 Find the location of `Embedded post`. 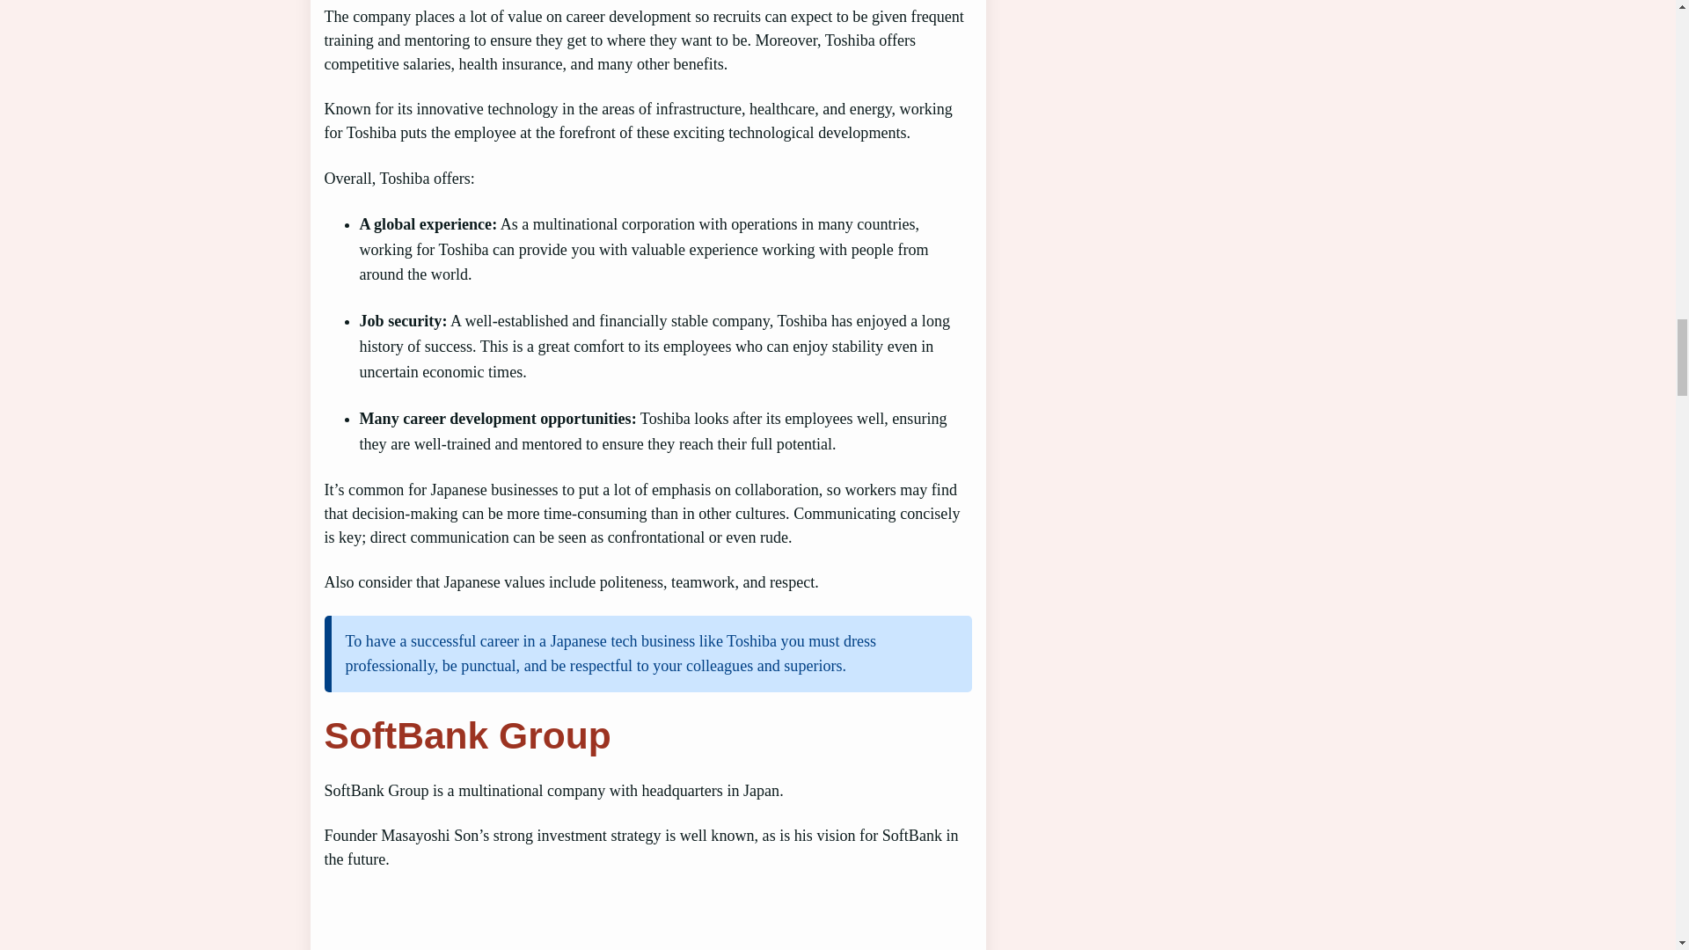

Embedded post is located at coordinates (637, 922).